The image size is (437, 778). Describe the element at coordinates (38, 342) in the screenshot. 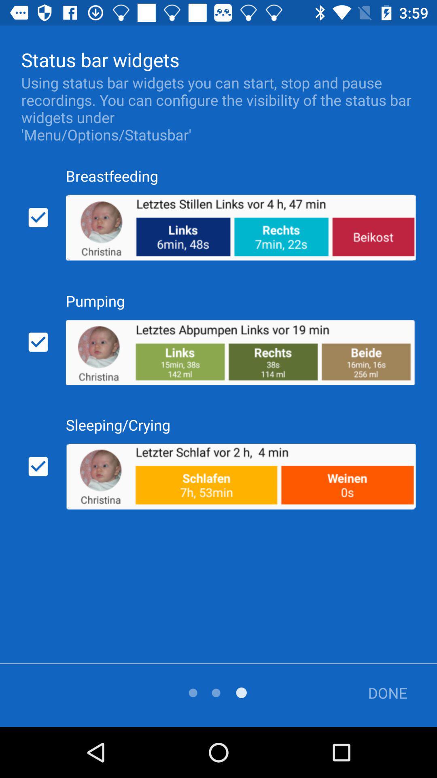

I see `display status pumping` at that location.